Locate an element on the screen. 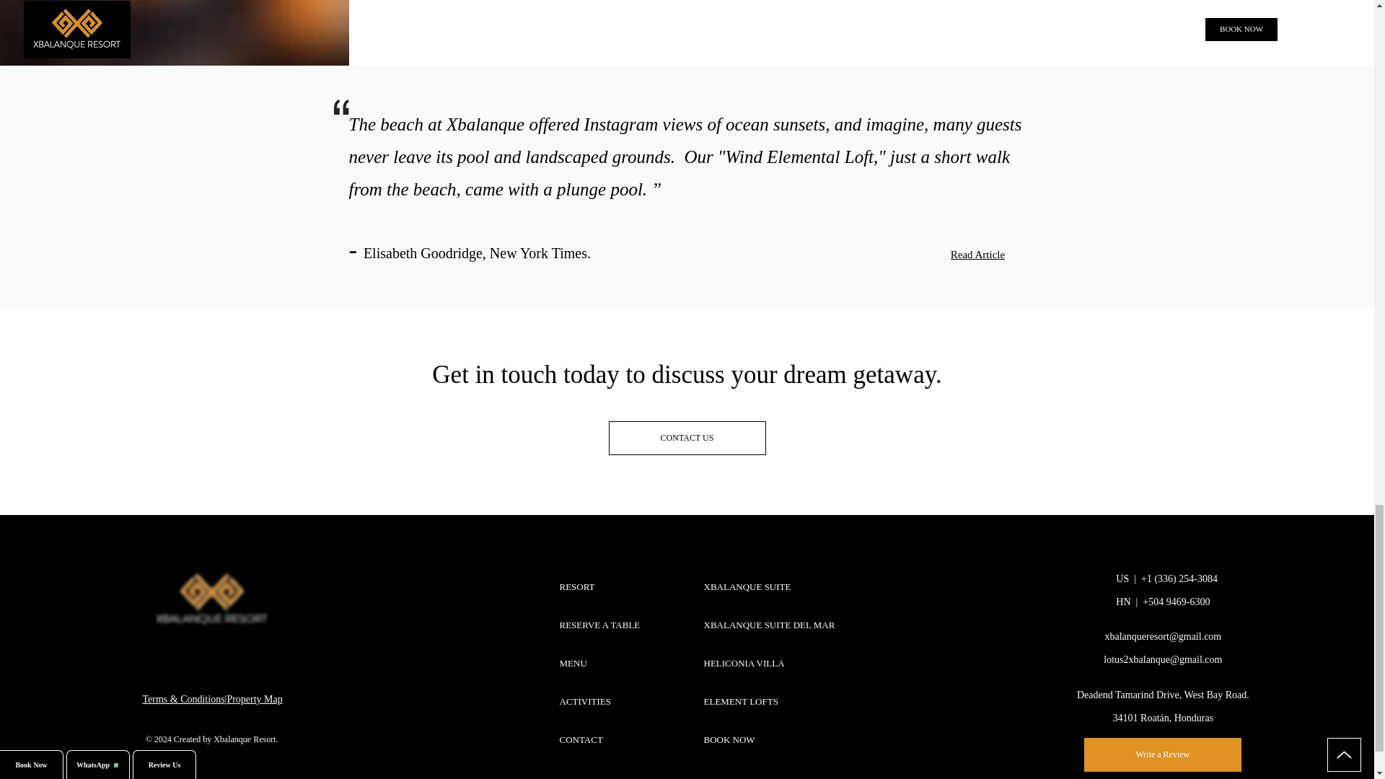  BOOK NOW is located at coordinates (770, 739).